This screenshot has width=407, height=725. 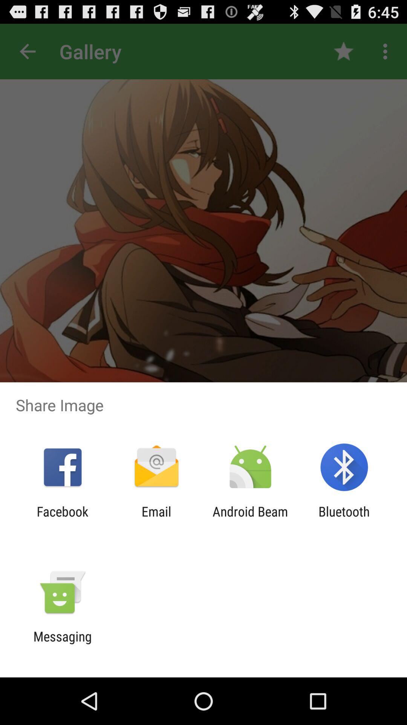 What do you see at coordinates (250, 519) in the screenshot?
I see `turn off the app next to the email app` at bounding box center [250, 519].